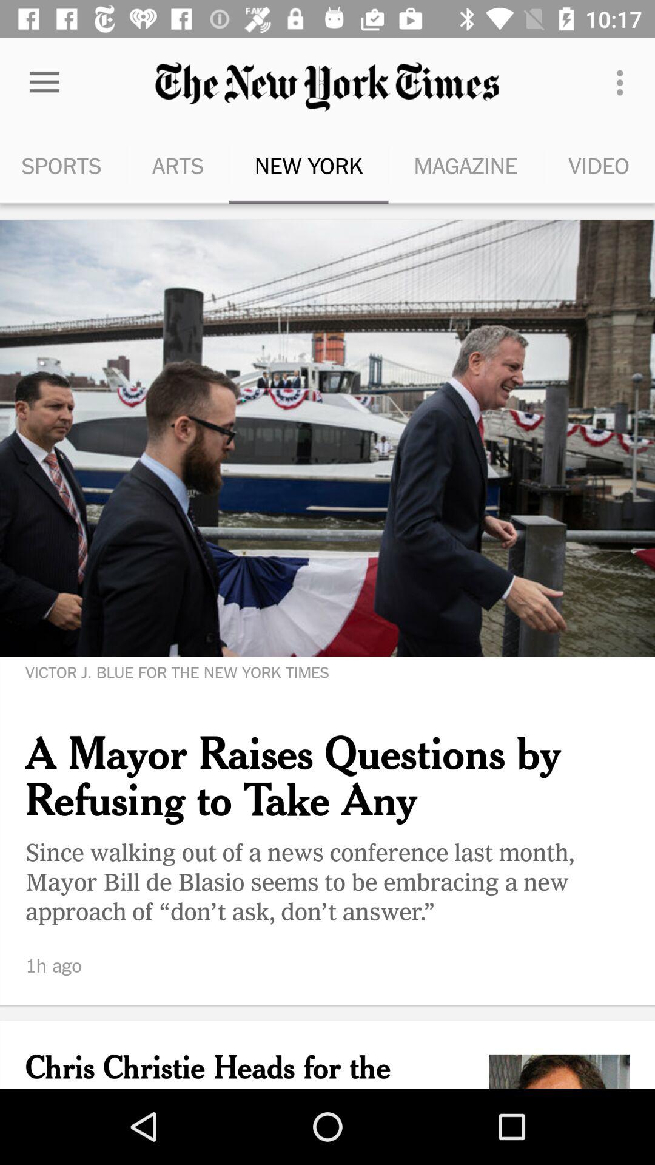 The image size is (655, 1165). What do you see at coordinates (466, 165) in the screenshot?
I see `swipe to magazine icon` at bounding box center [466, 165].